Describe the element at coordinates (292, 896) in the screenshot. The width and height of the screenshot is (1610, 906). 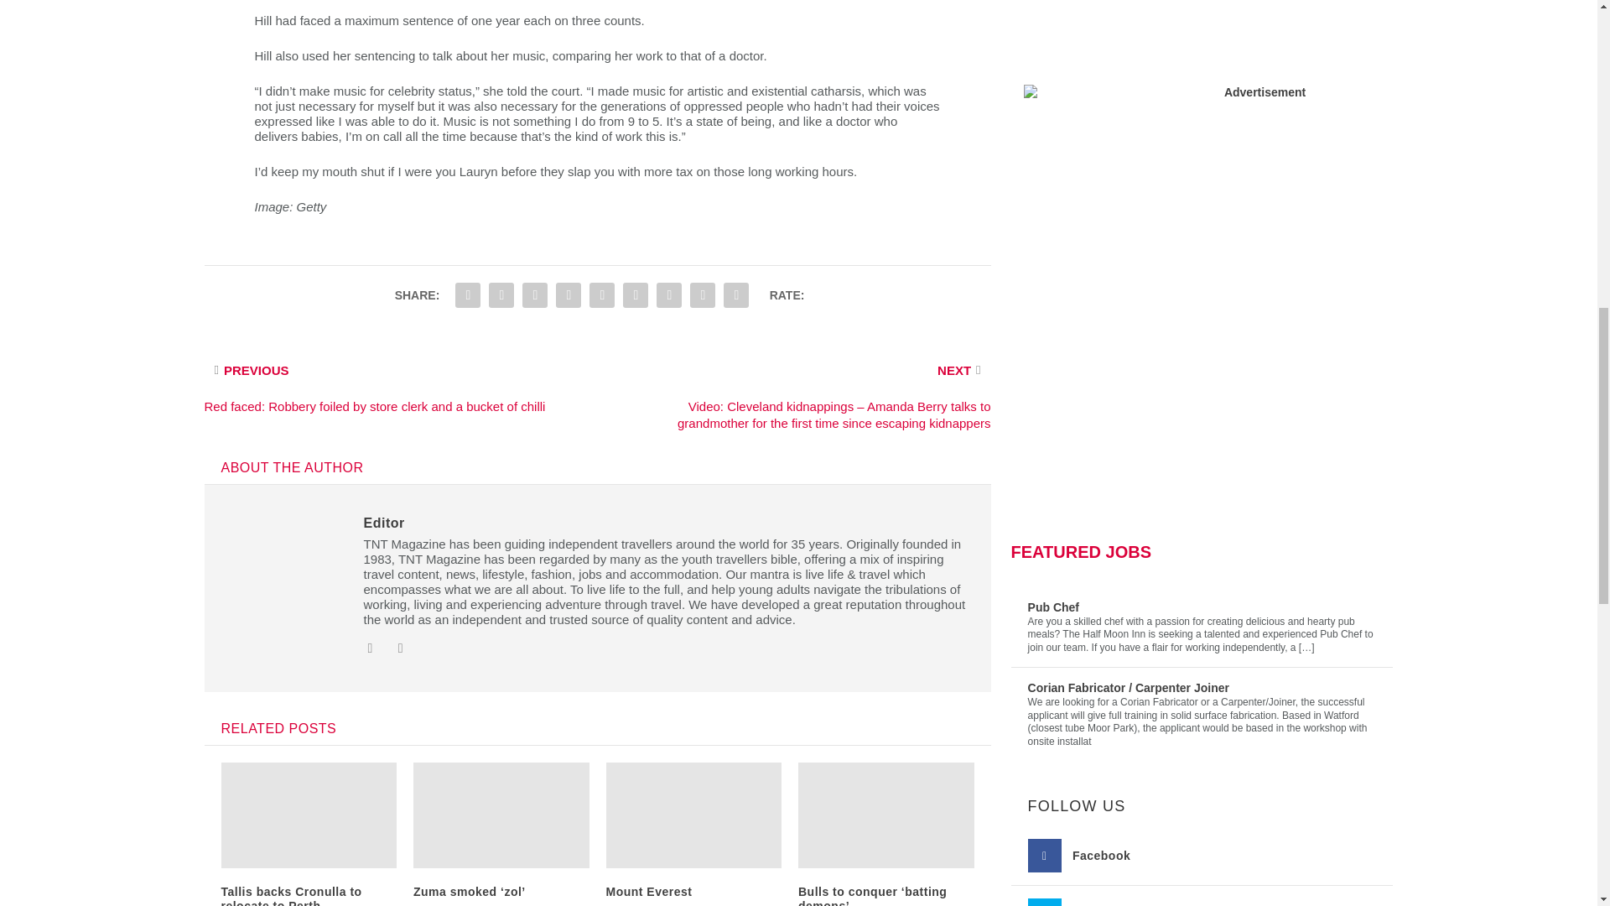
I see `Tallis backs Cronulla to relocate to Perth` at that location.